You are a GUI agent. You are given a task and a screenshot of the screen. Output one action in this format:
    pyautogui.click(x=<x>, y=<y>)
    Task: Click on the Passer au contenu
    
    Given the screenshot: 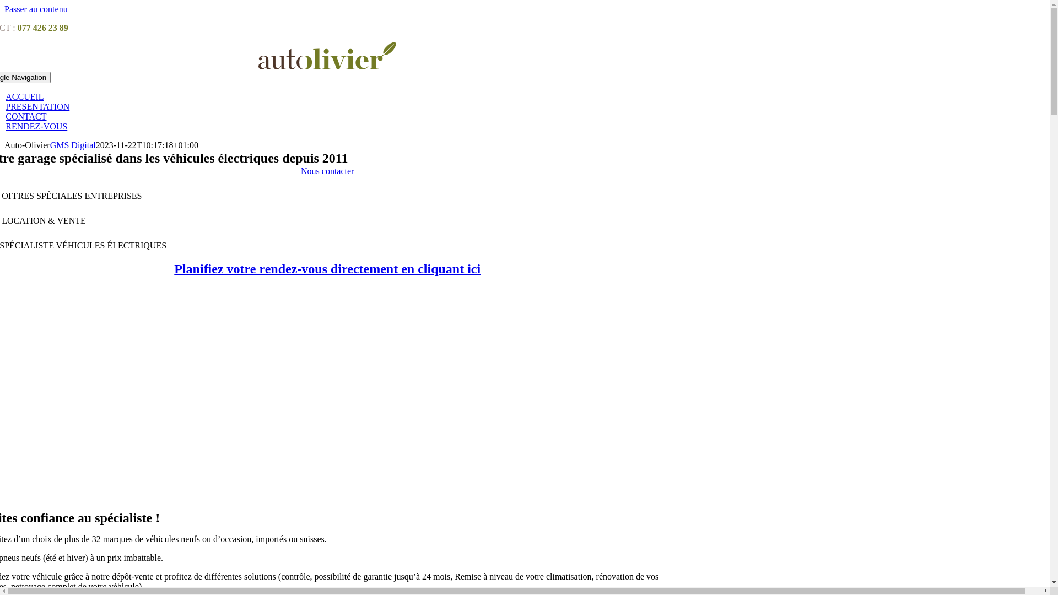 What is the action you would take?
    pyautogui.click(x=36, y=9)
    